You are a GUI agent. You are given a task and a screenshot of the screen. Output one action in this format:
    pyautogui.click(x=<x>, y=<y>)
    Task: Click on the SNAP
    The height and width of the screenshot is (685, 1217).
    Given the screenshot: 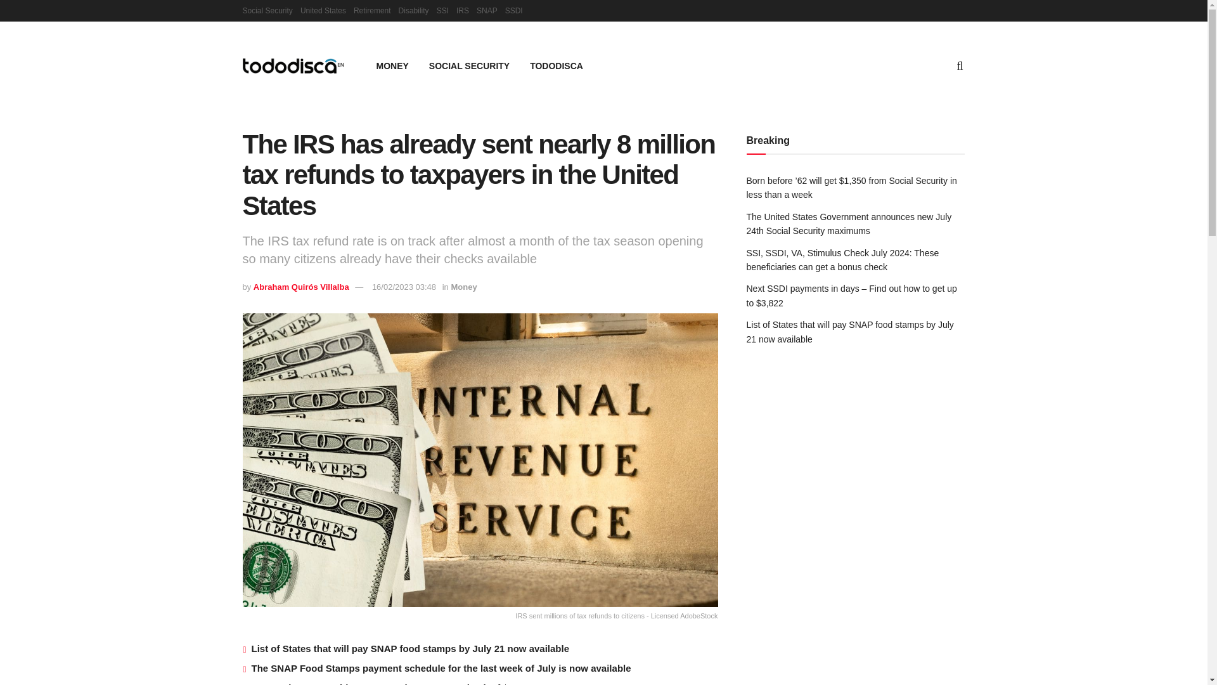 What is the action you would take?
    pyautogui.click(x=487, y=10)
    